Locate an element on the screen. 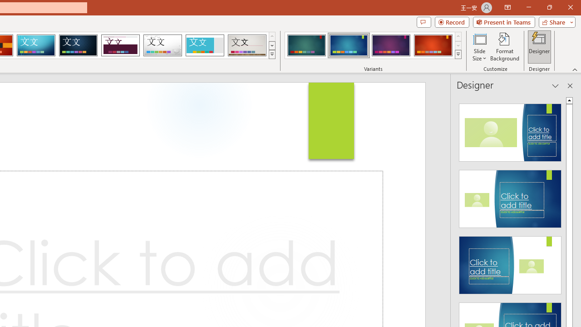 This screenshot has height=327, width=581. Line up is located at coordinates (569, 100).